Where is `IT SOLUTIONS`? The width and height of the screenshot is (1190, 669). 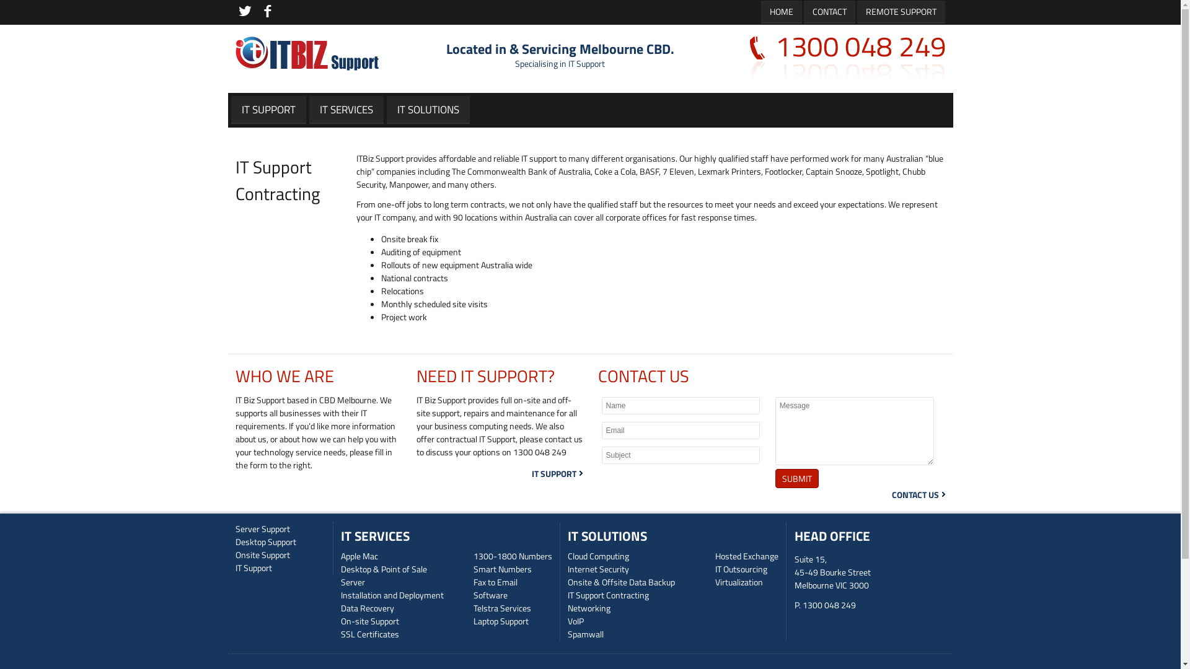
IT SOLUTIONS is located at coordinates (607, 536).